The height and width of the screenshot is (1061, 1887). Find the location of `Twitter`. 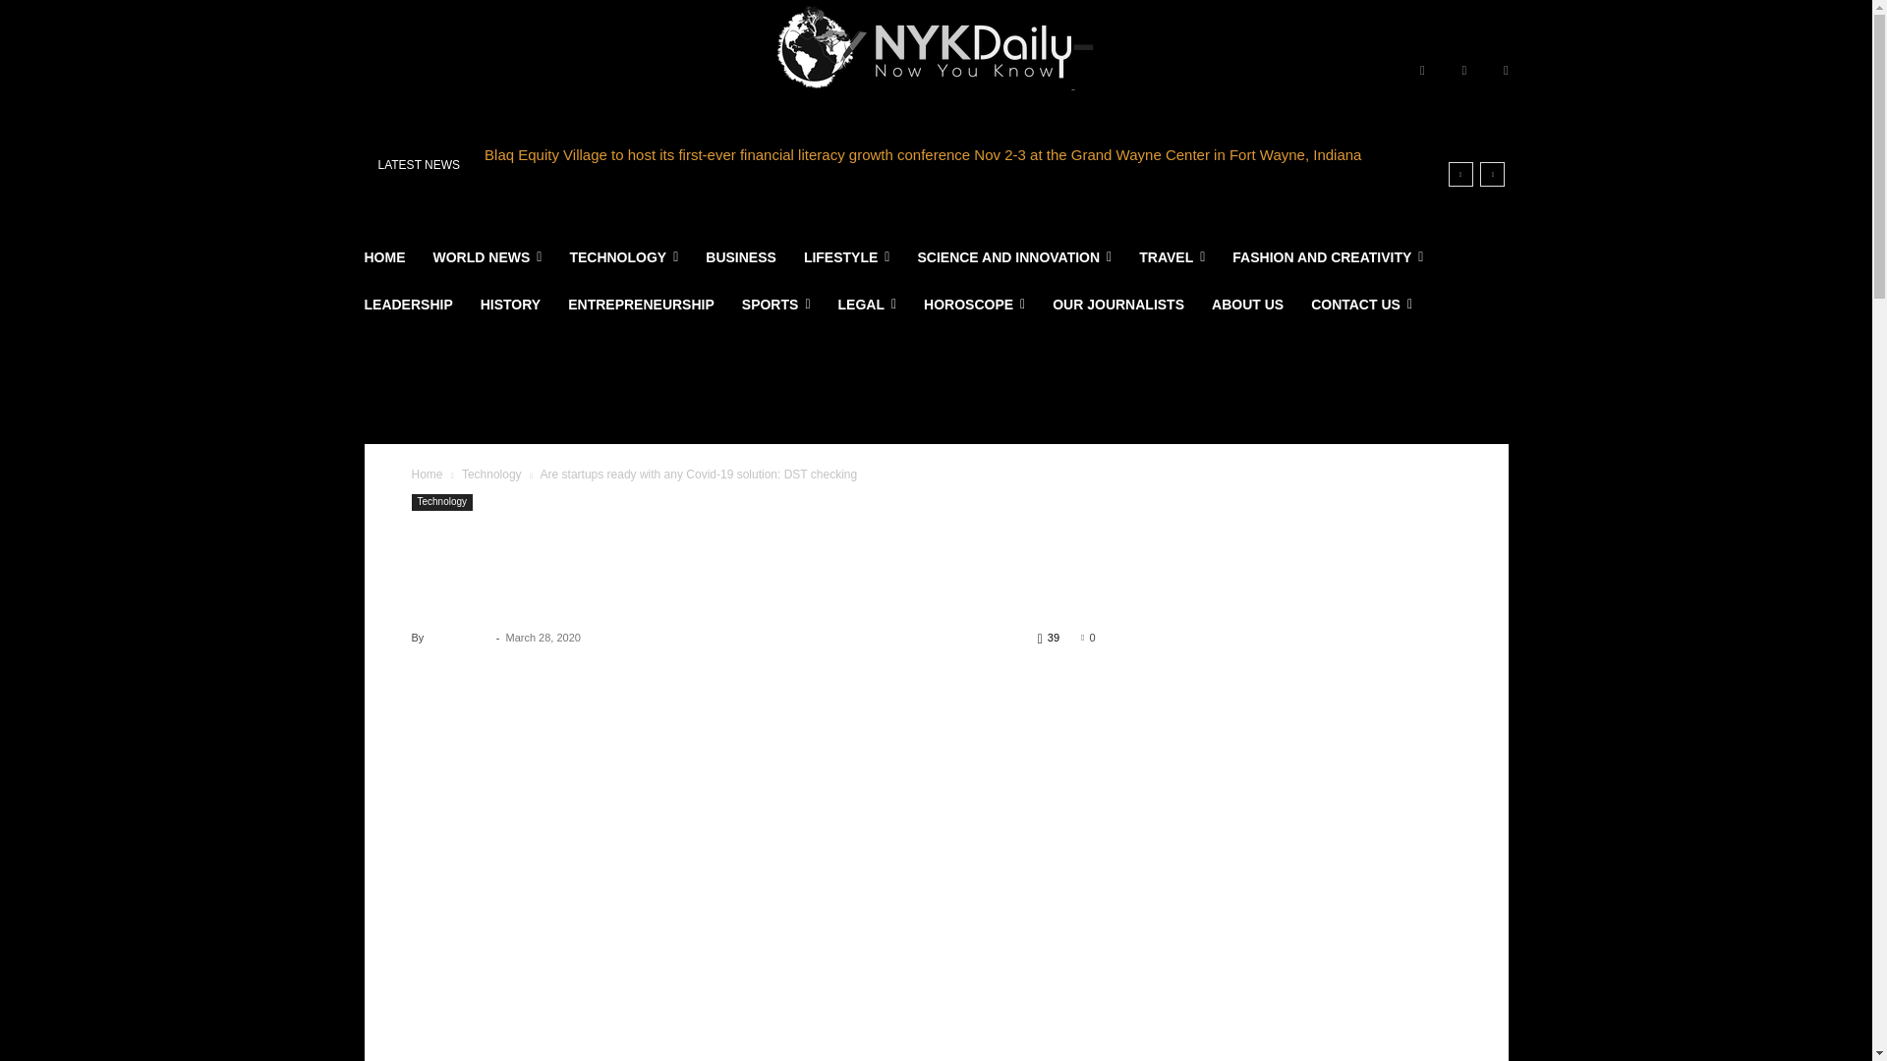

Twitter is located at coordinates (1506, 71).